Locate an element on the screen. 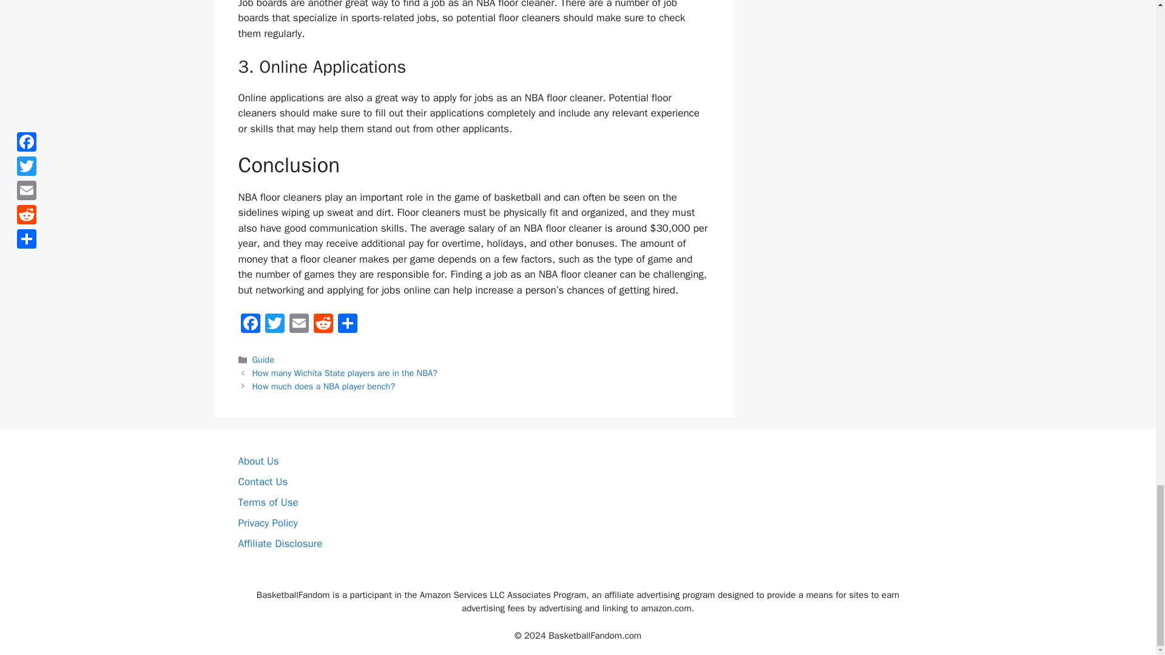  About Us is located at coordinates (257, 461).